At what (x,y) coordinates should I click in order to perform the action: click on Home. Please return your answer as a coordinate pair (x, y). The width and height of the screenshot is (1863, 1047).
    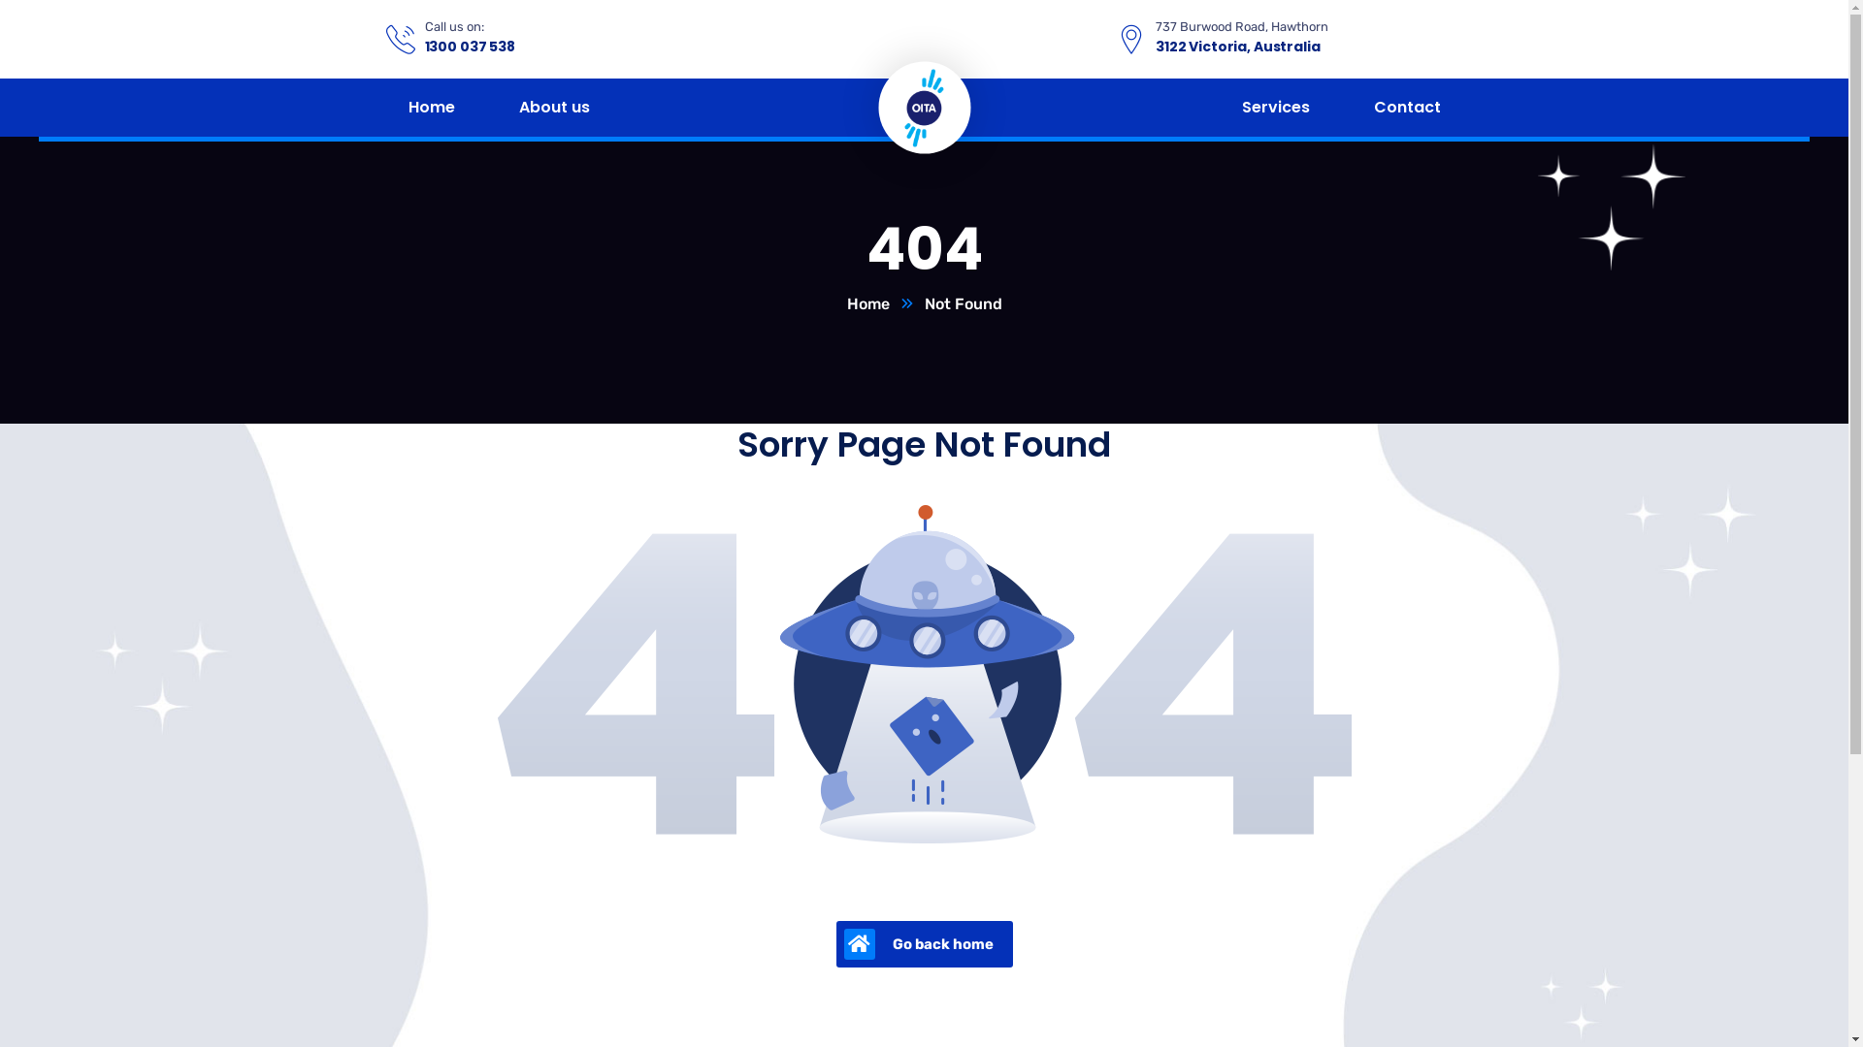
    Looking at the image, I should click on (431, 108).